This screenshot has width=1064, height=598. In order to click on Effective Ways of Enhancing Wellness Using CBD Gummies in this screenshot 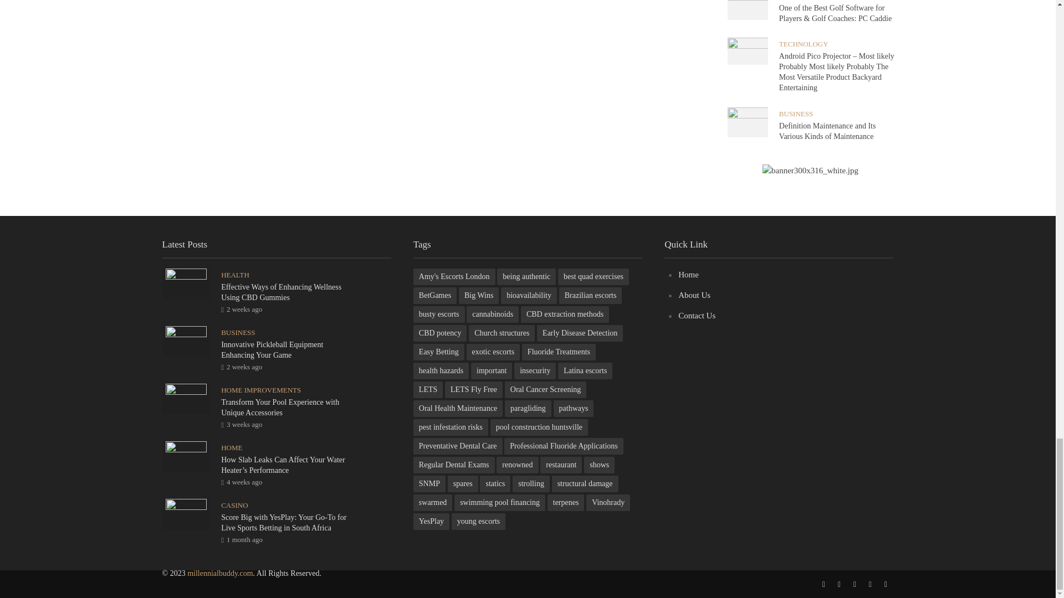, I will do `click(186, 283)`.